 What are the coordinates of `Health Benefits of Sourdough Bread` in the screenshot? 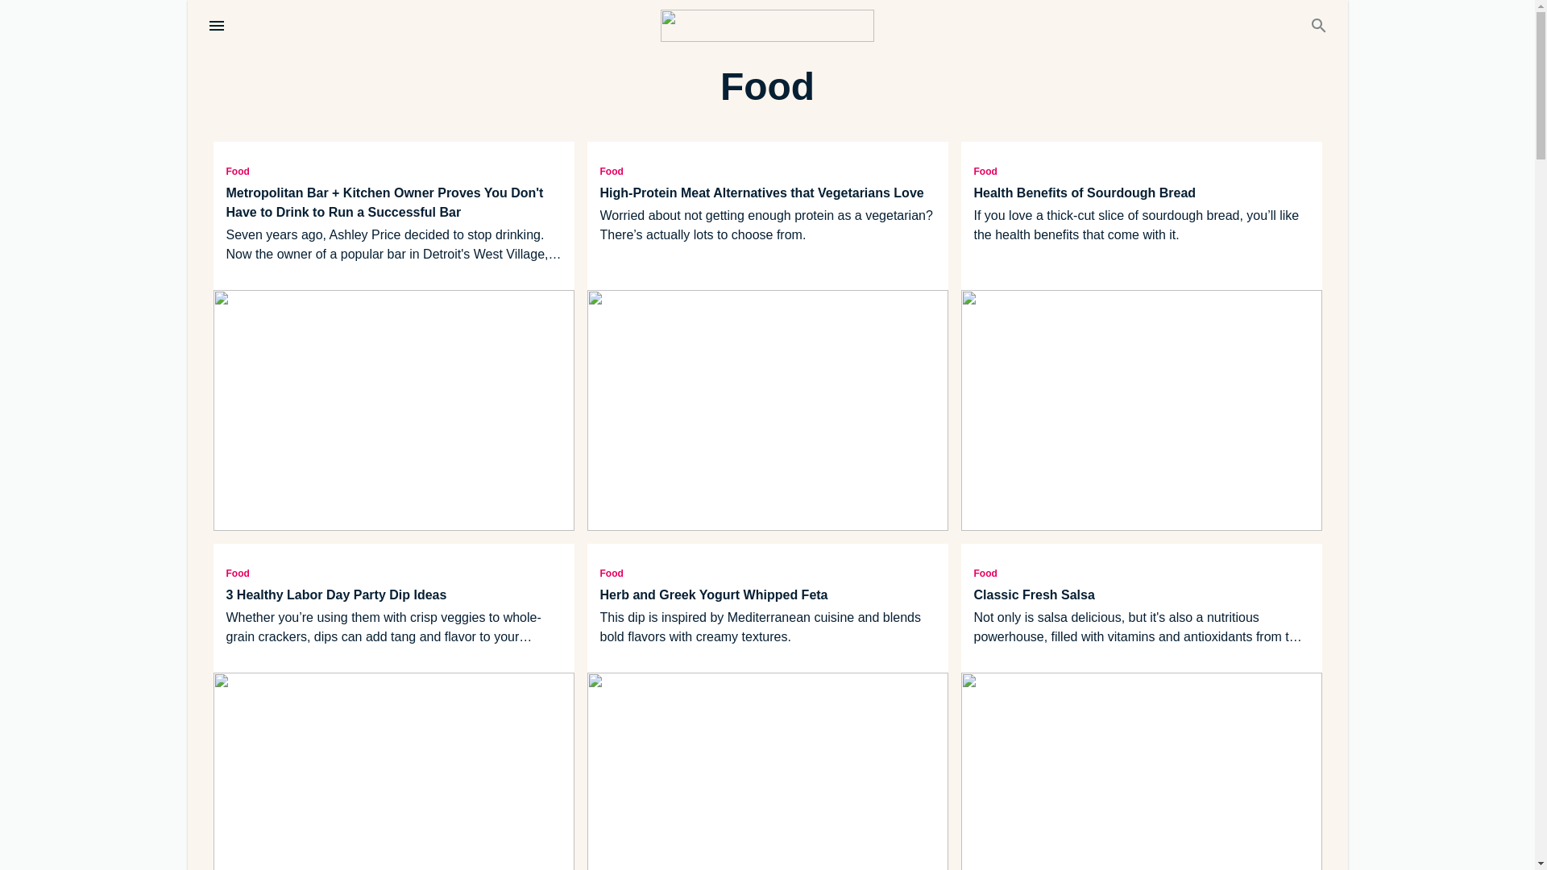 It's located at (1141, 193).